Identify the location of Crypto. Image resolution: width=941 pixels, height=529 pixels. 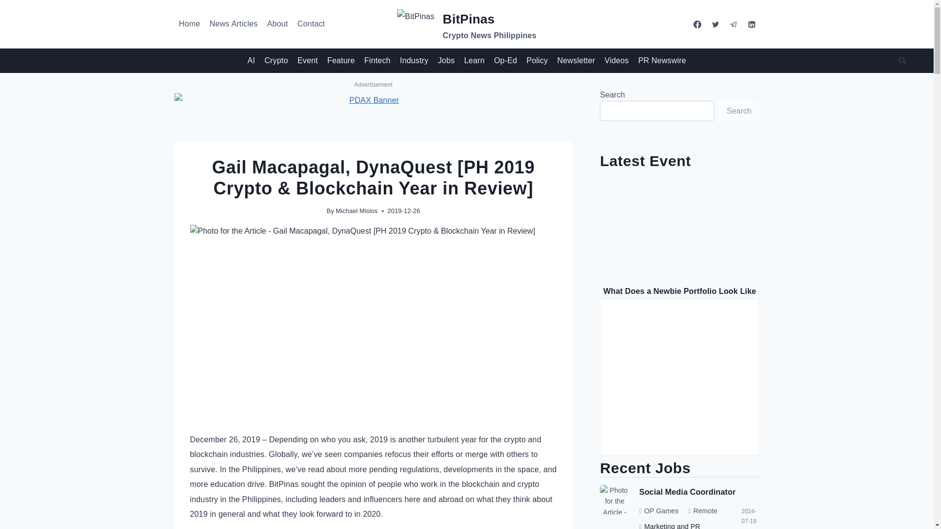
(276, 61).